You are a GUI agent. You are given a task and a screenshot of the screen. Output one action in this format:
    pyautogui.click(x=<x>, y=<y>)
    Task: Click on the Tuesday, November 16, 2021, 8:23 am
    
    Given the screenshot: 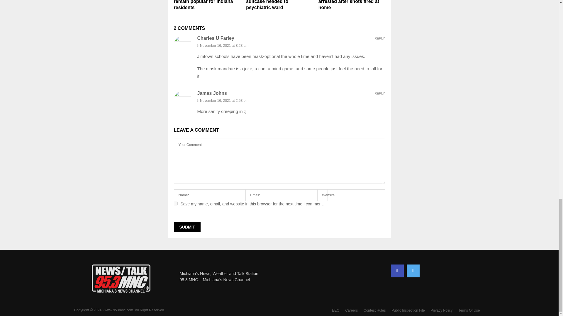 What is the action you would take?
    pyautogui.click(x=291, y=46)
    